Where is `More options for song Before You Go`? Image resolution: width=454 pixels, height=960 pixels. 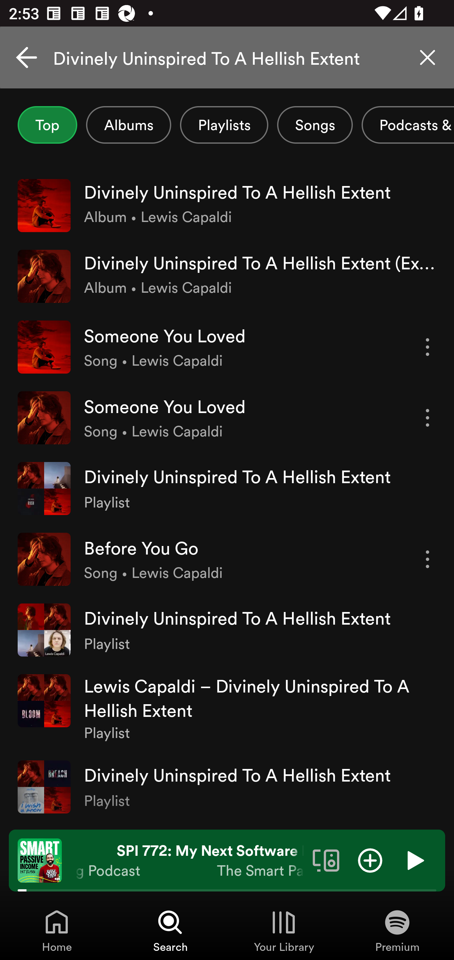 More options for song Before You Go is located at coordinates (428, 559).